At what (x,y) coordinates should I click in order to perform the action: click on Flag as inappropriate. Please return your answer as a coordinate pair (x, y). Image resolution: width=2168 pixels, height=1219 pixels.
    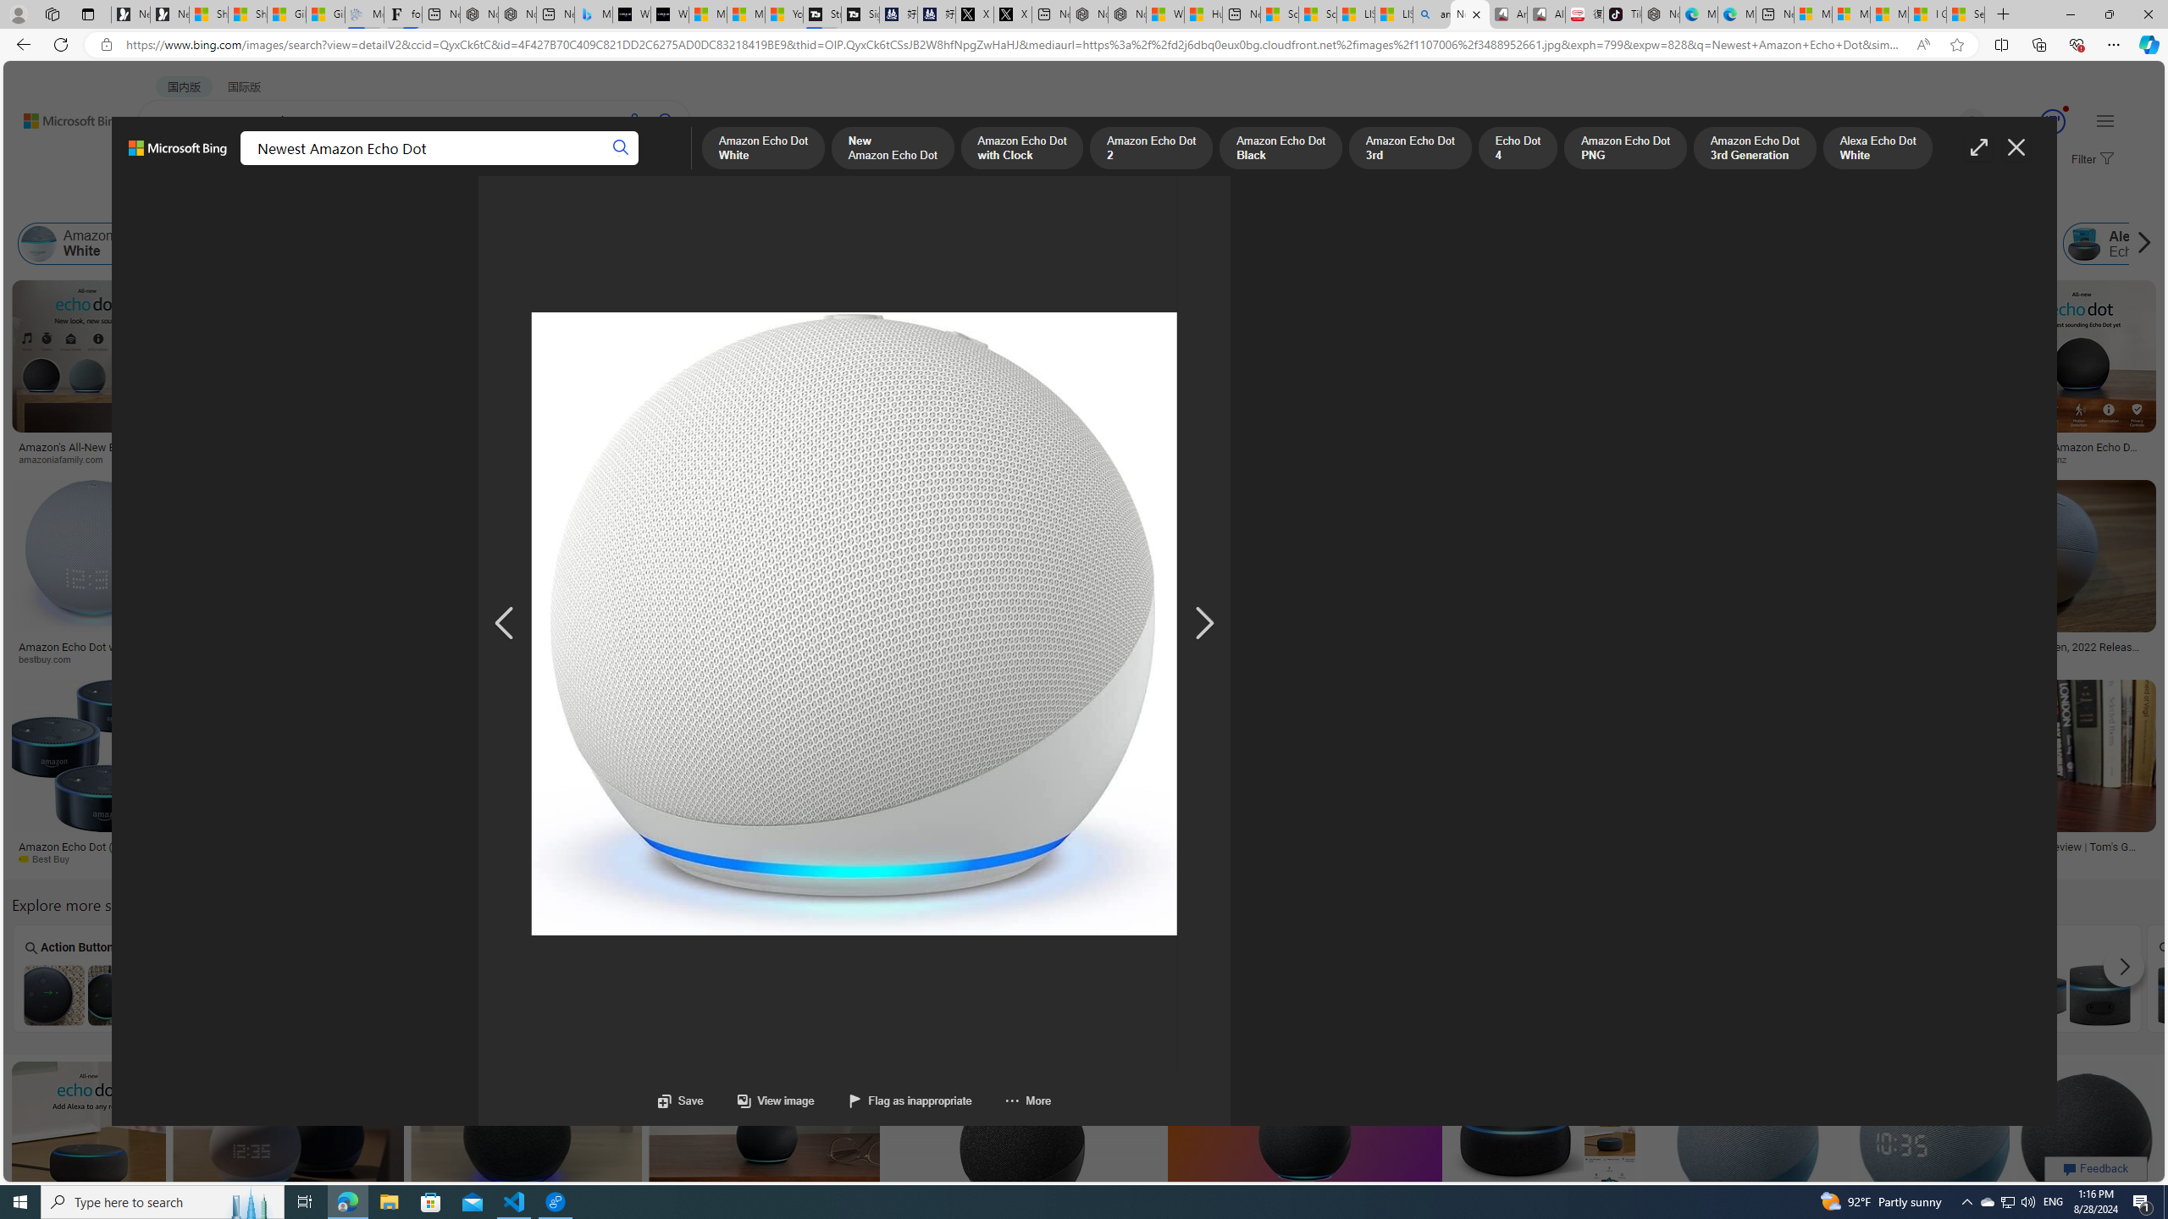
    Looking at the image, I should click on (892, 1100).